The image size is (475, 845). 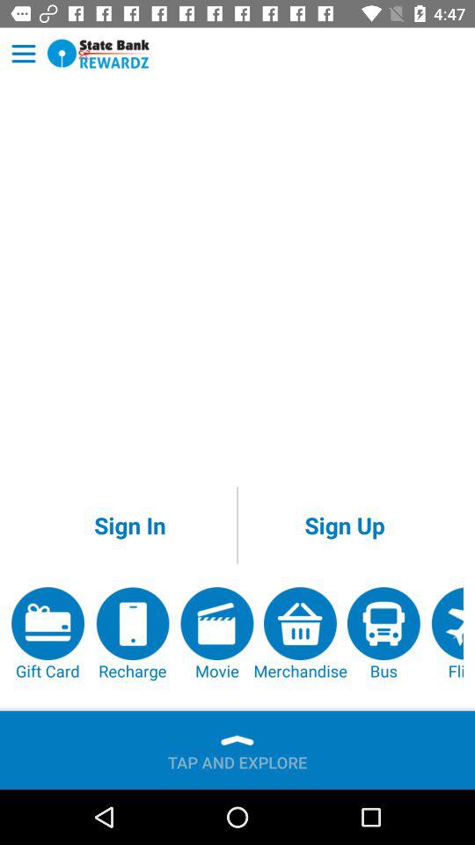 I want to click on turn on the app to the right of the merchandise item, so click(x=384, y=634).